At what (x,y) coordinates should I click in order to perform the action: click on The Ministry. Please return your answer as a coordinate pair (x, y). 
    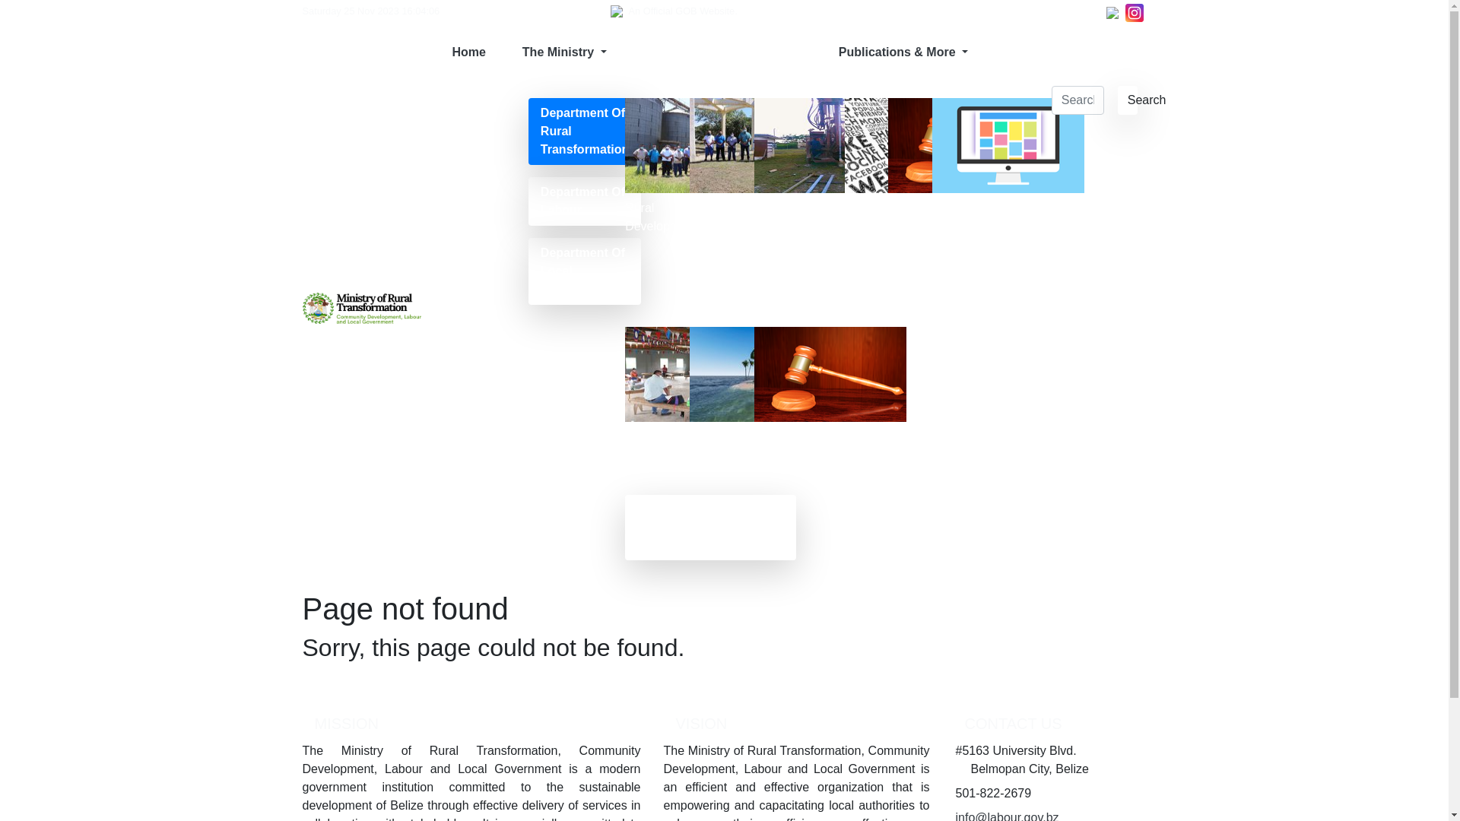
    Looking at the image, I should click on (662, 52).